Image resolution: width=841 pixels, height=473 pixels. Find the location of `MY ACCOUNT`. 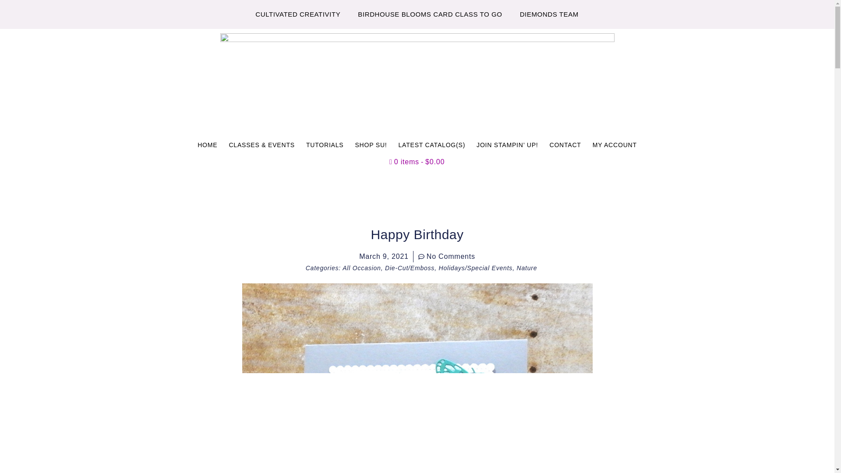

MY ACCOUNT is located at coordinates (615, 145).